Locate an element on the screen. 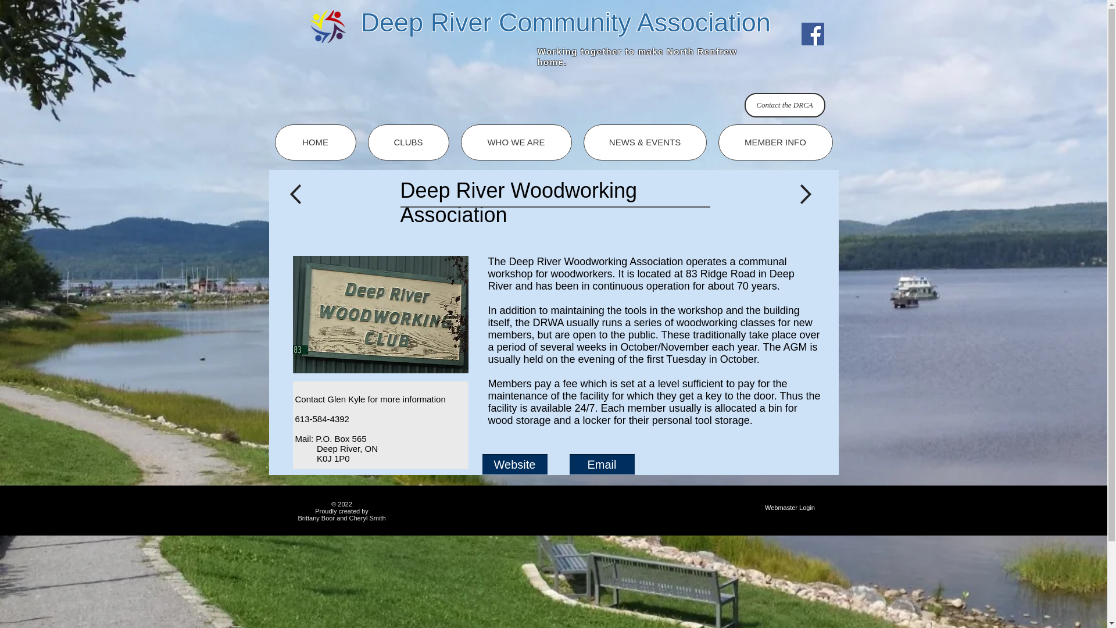 Image resolution: width=1116 pixels, height=628 pixels. Contact the DRCA is located at coordinates (784, 105).